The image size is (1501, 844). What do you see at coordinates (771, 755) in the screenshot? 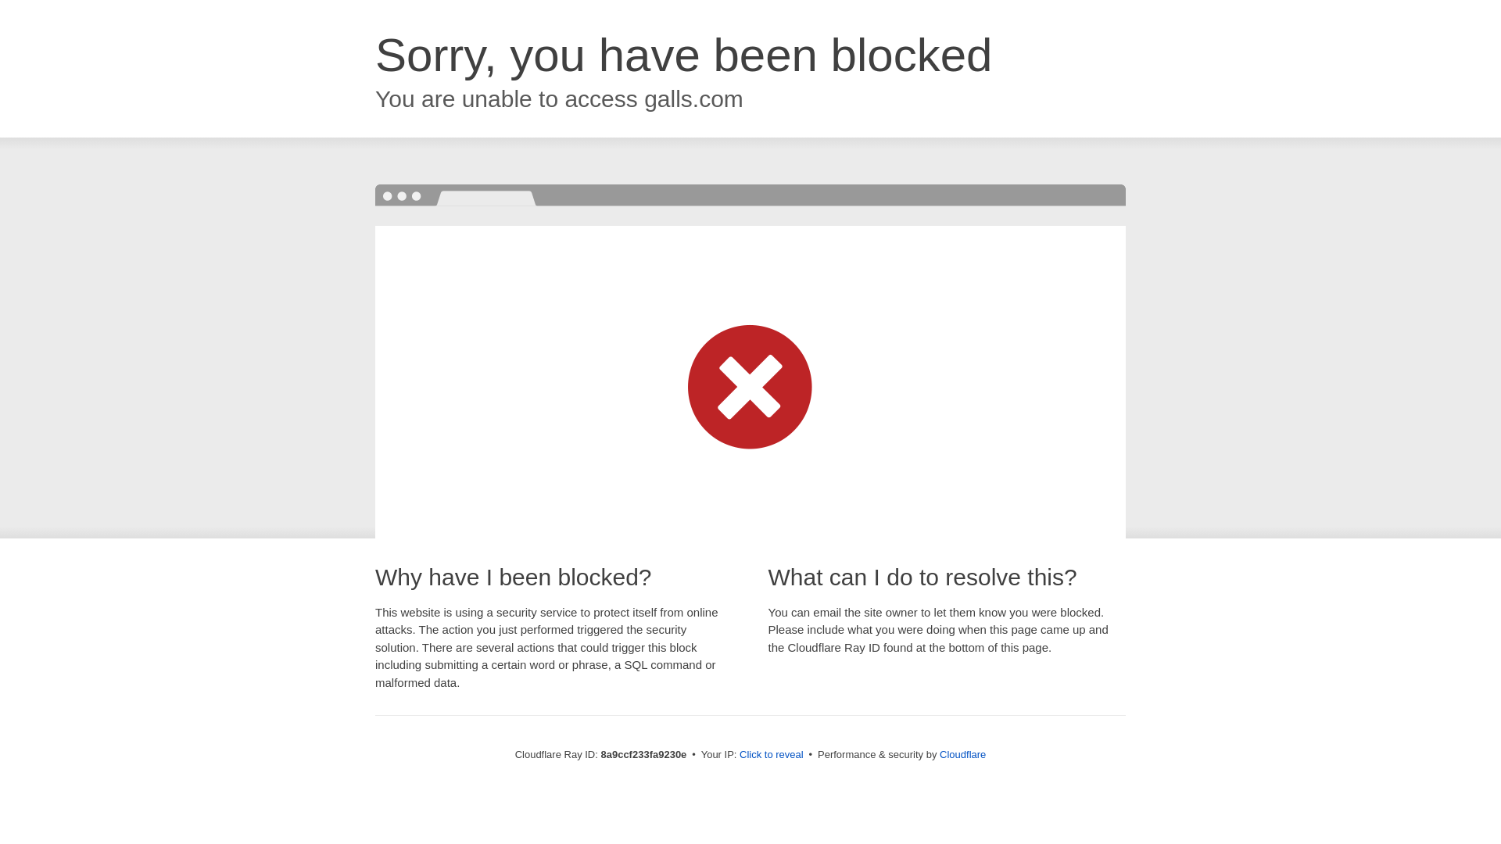
I see `Click to reveal` at bounding box center [771, 755].